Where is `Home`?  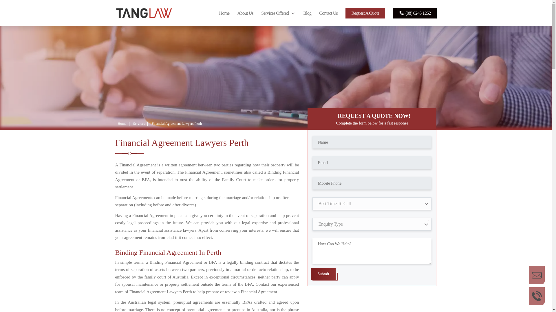
Home is located at coordinates (122, 124).